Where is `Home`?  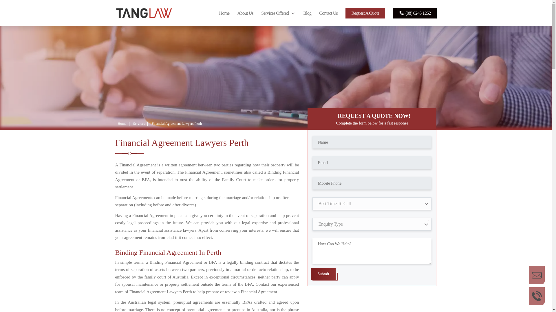
Home is located at coordinates (122, 124).